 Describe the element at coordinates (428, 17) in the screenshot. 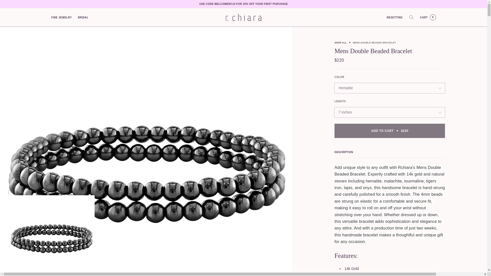

I see `RESETTING` at that location.